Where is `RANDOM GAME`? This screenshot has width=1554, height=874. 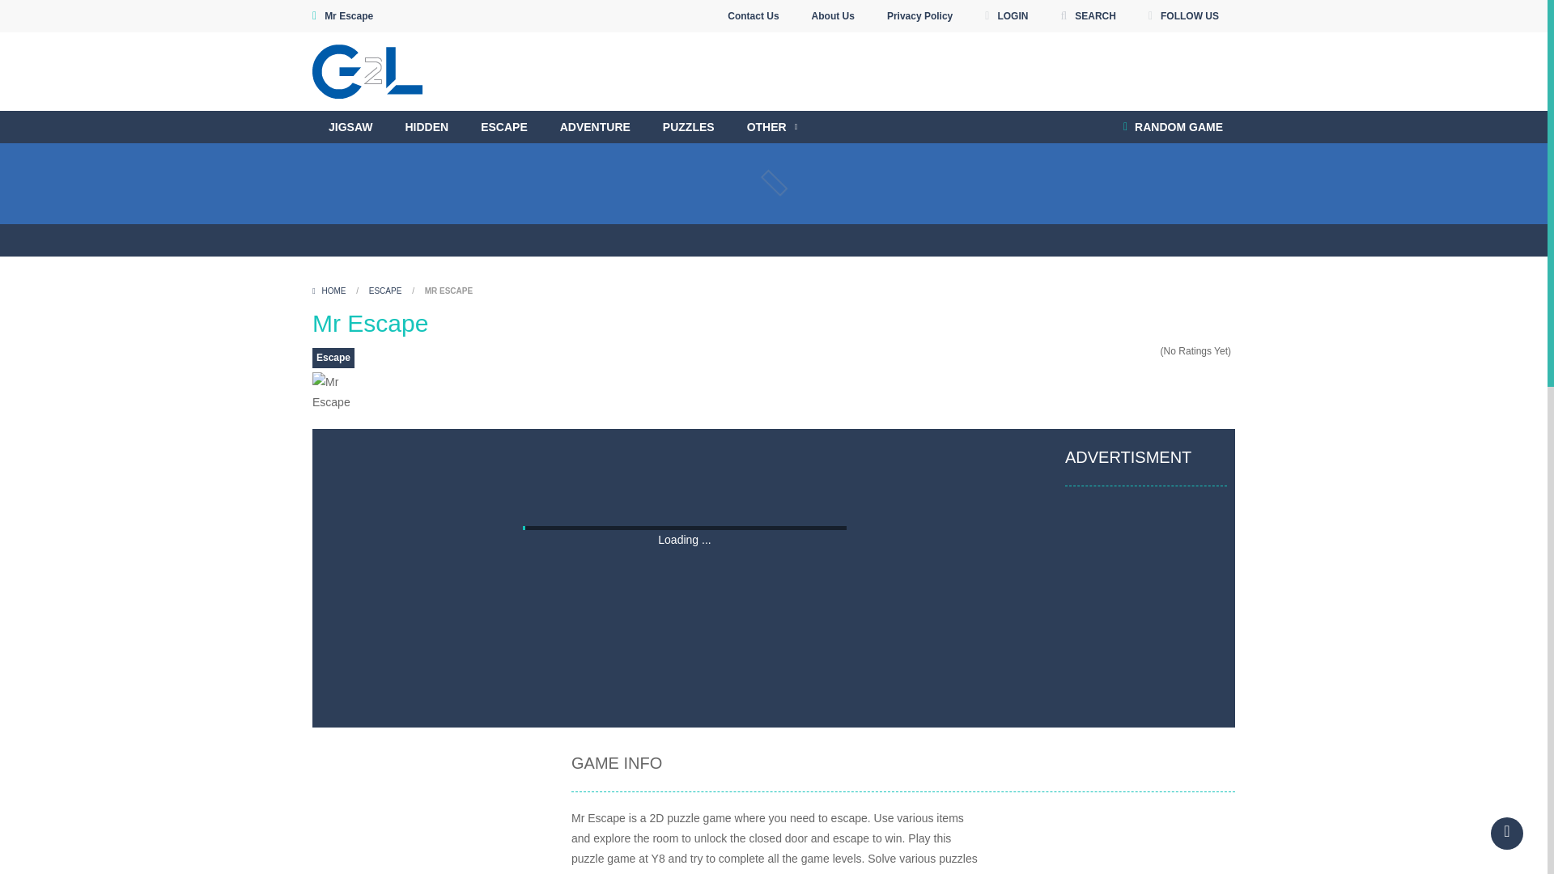 RANDOM GAME is located at coordinates (1173, 127).